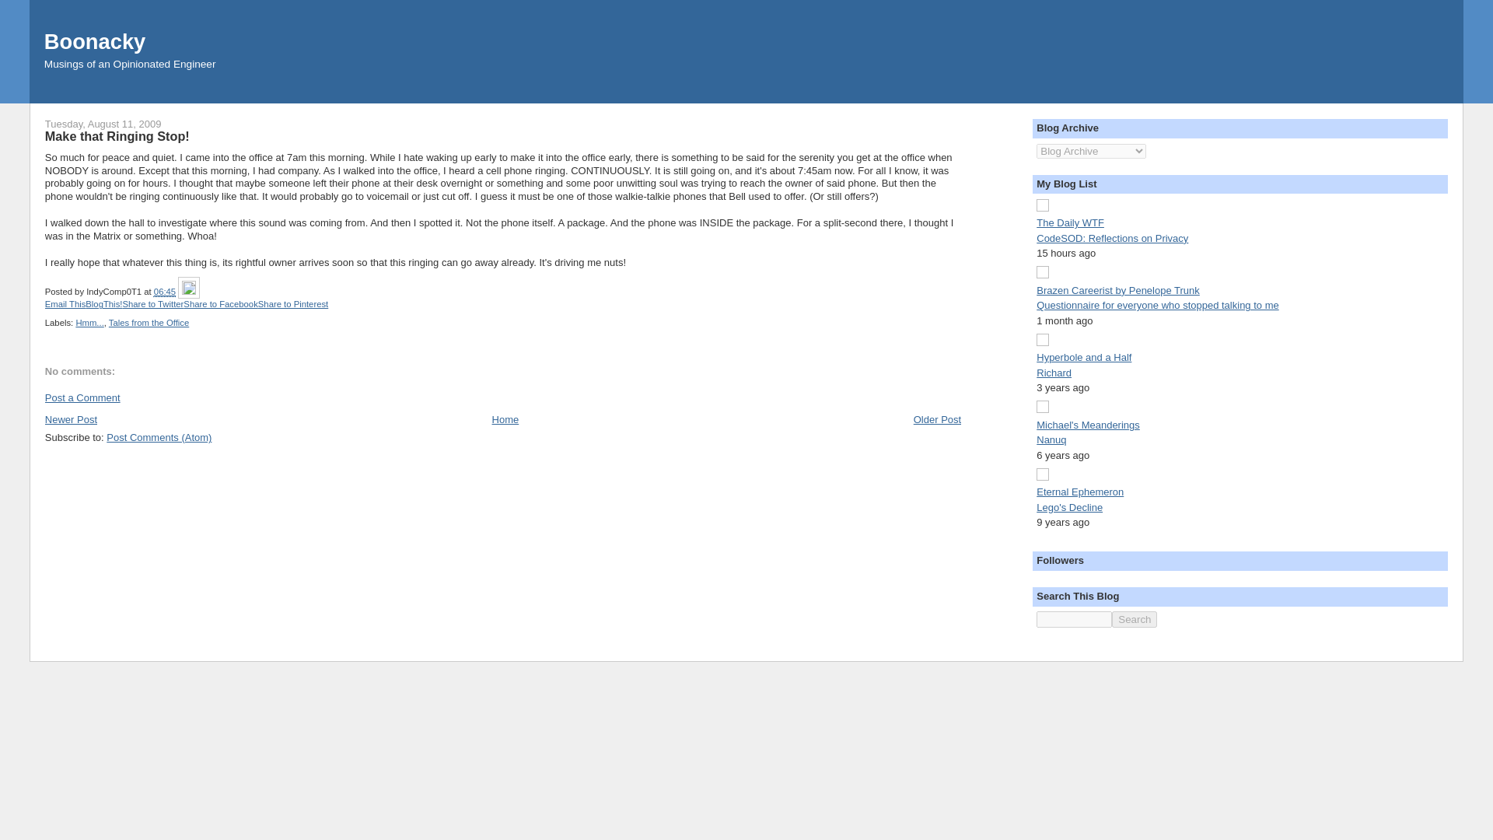  Describe the element at coordinates (70, 419) in the screenshot. I see `Newer Post` at that location.